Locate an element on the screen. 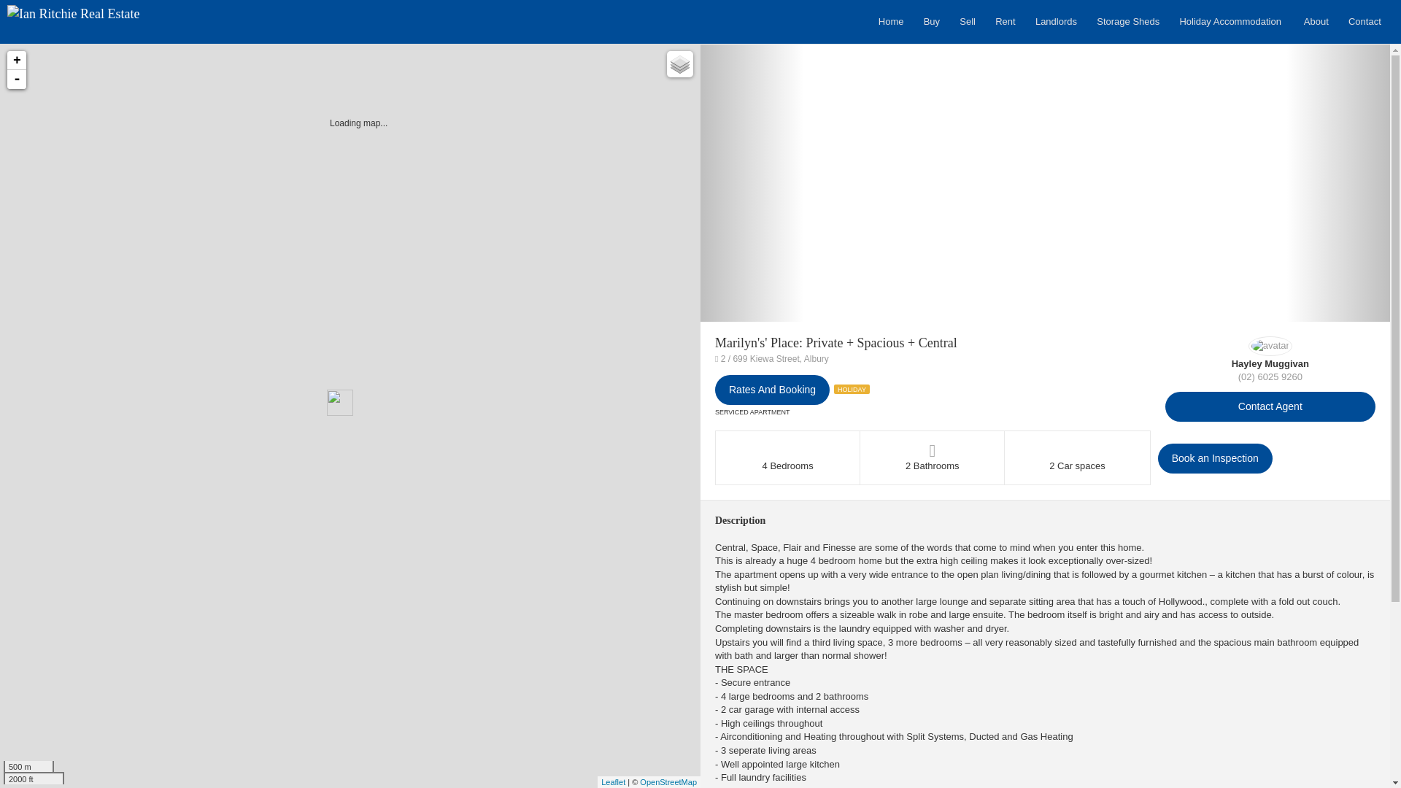  Home   is located at coordinates (894, 22).